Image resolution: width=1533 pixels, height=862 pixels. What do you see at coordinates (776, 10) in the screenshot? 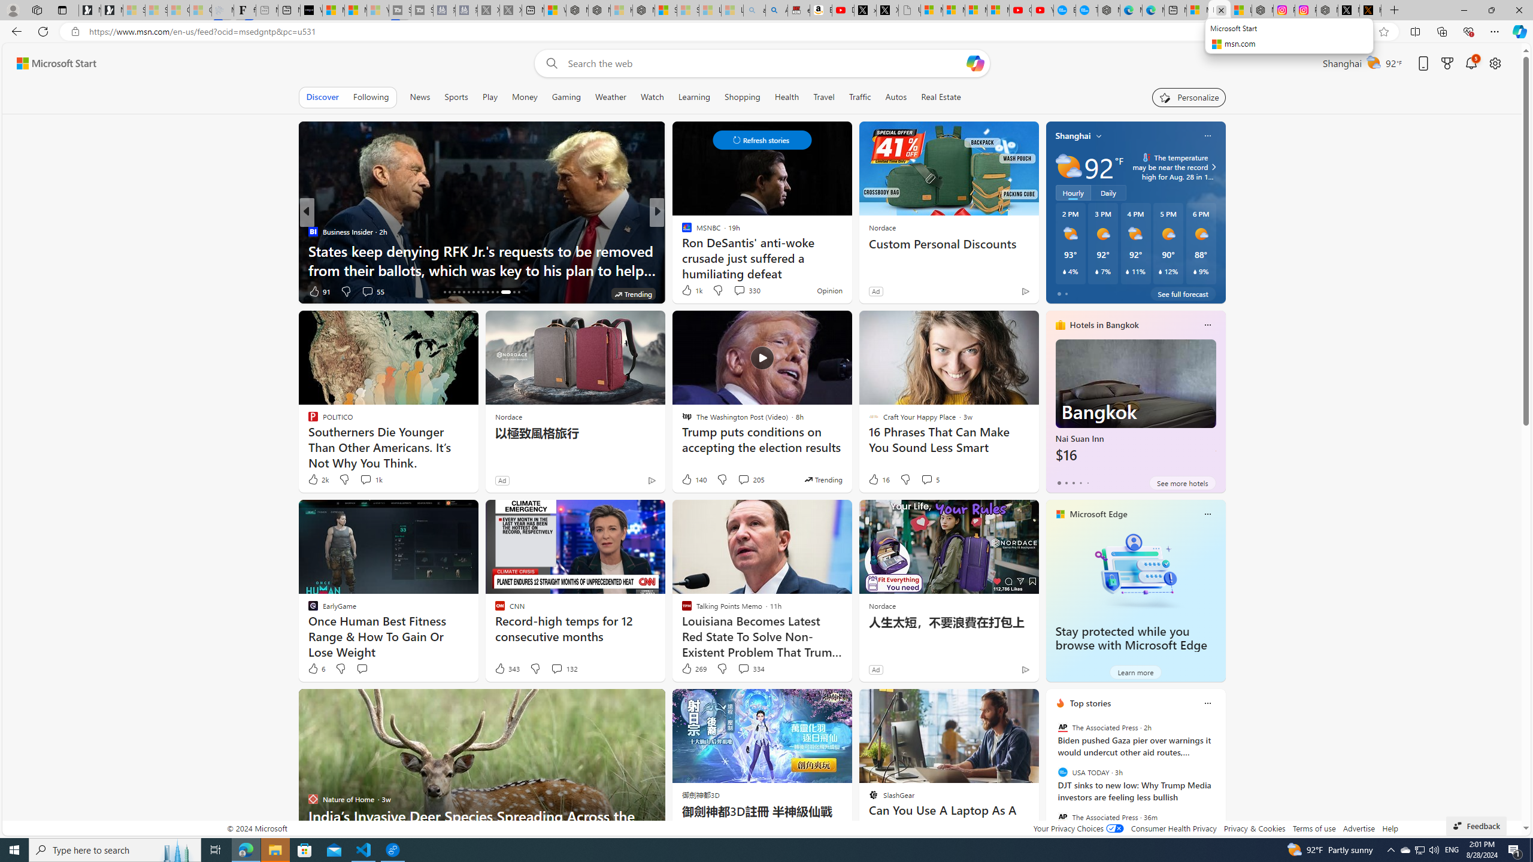
I see `Amazon Echo Dot PNG - Search Images` at bounding box center [776, 10].